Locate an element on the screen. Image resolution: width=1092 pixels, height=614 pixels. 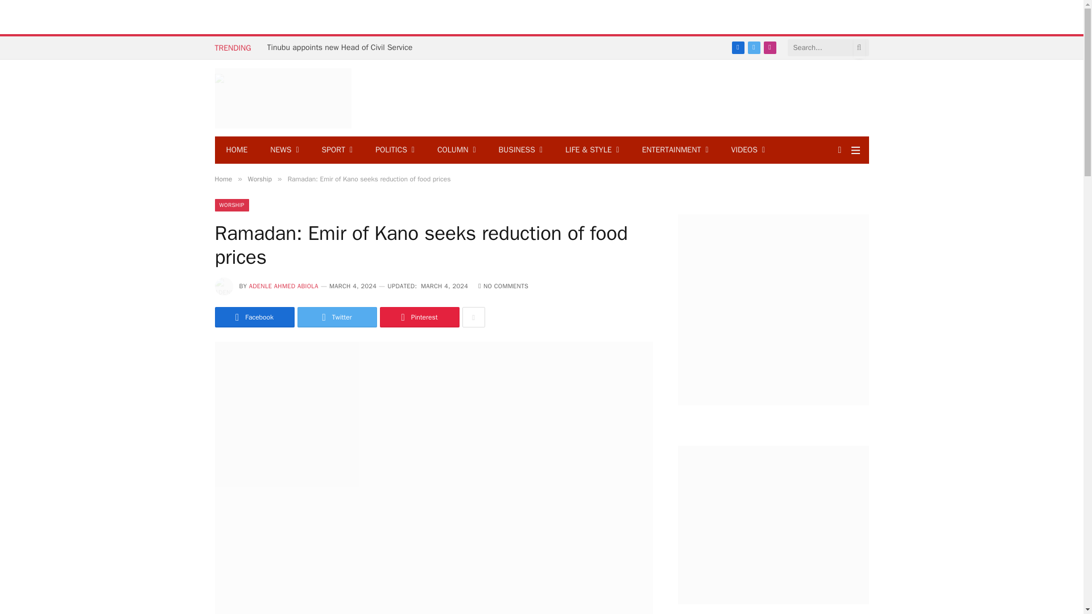
Facebook is located at coordinates (737, 48).